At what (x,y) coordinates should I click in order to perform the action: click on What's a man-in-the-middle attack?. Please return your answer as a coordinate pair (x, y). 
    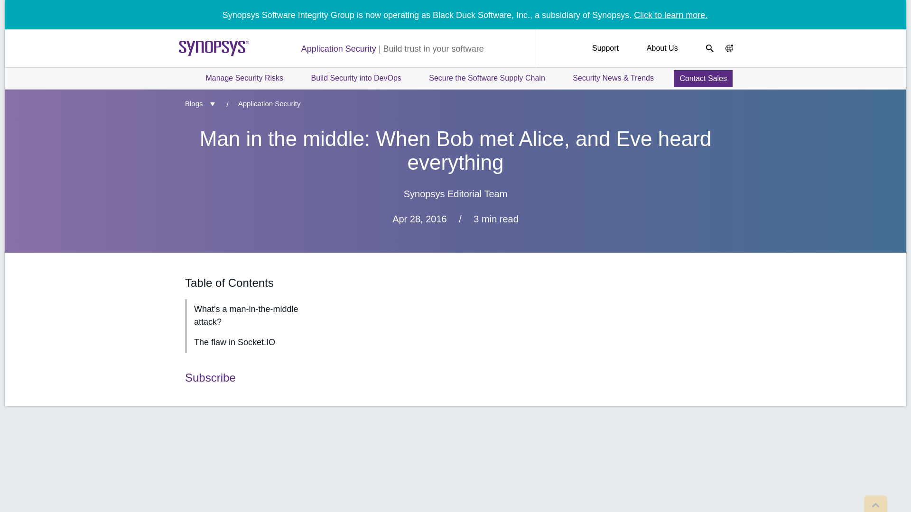
    Looking at the image, I should click on (247, 315).